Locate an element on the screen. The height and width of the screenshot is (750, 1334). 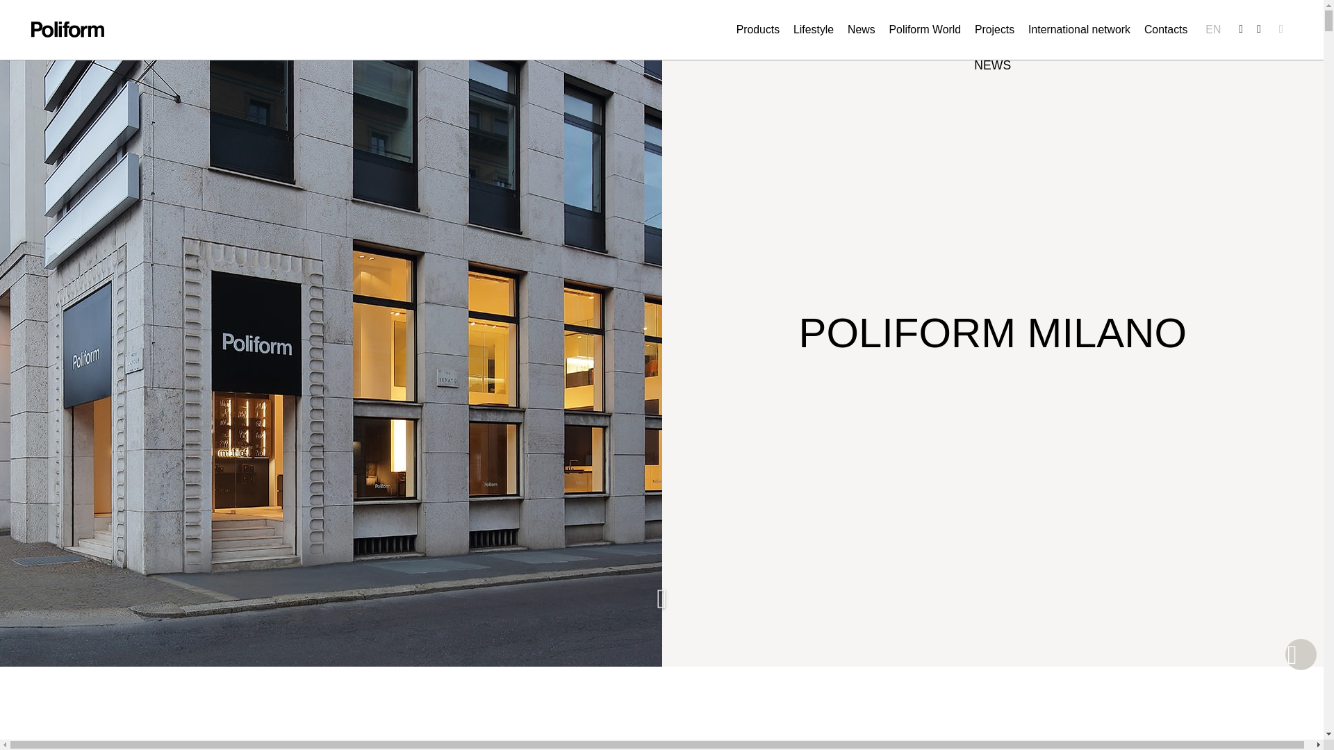
News is located at coordinates (861, 29).